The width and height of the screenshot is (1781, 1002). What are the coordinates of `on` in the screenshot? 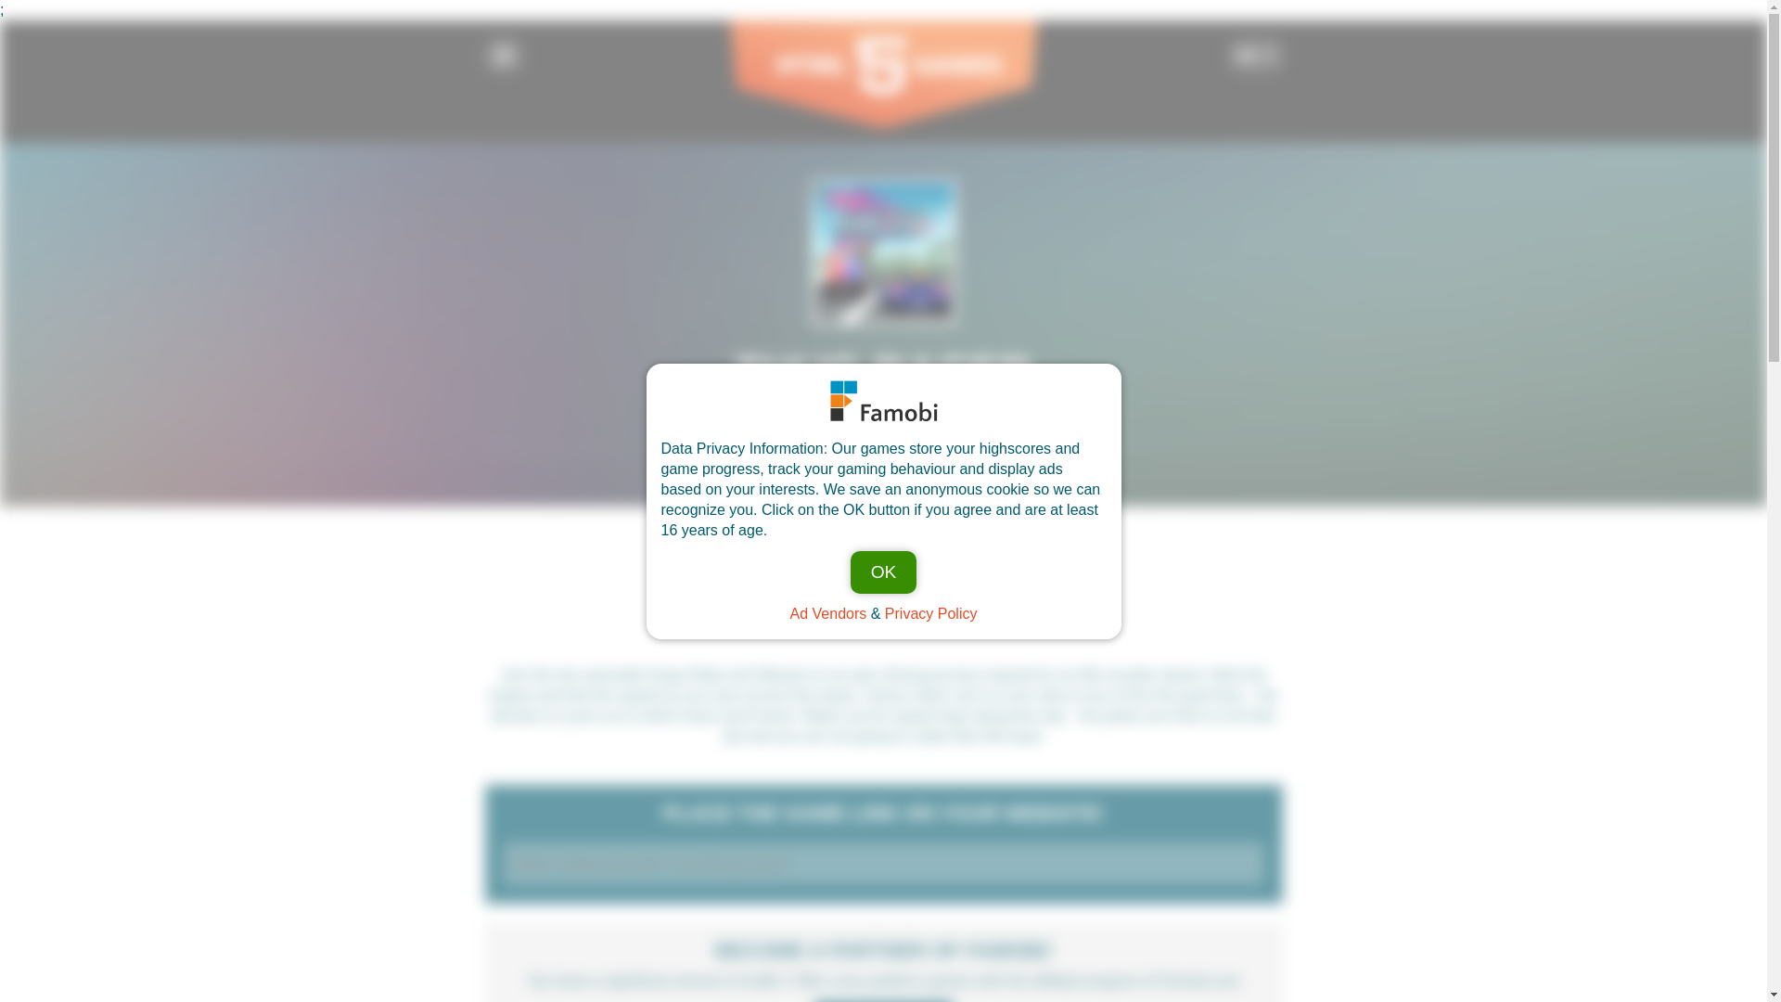 It's located at (512, 63).